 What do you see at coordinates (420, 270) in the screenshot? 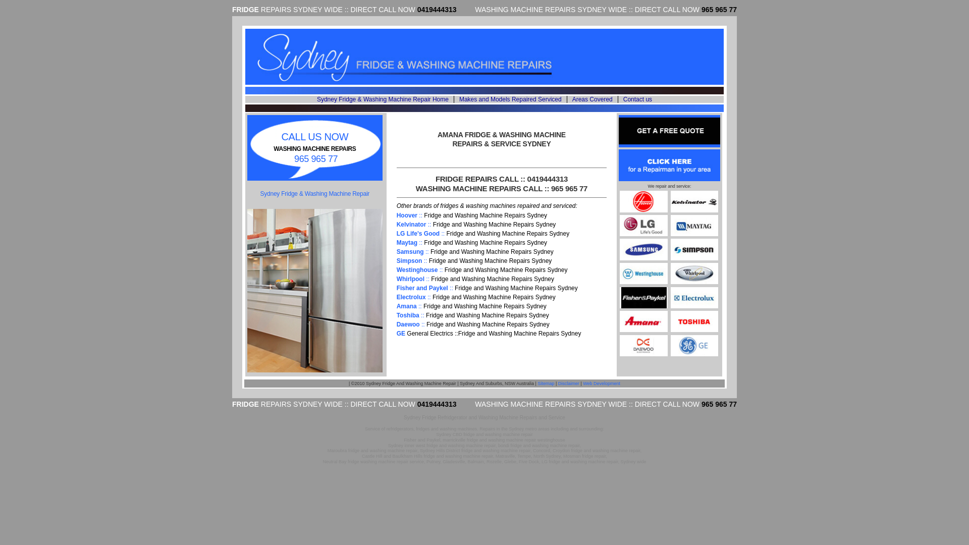
I see `Westinghouse ::` at bounding box center [420, 270].